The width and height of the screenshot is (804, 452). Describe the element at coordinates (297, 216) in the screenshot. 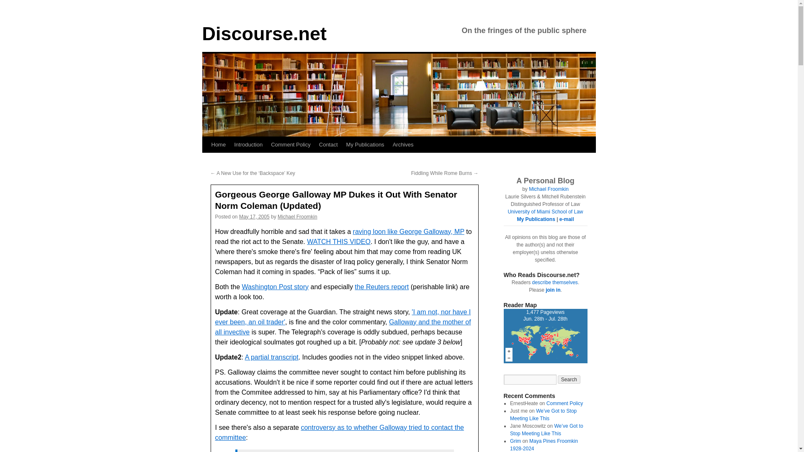

I see `View all posts by Michael Froomkin` at that location.